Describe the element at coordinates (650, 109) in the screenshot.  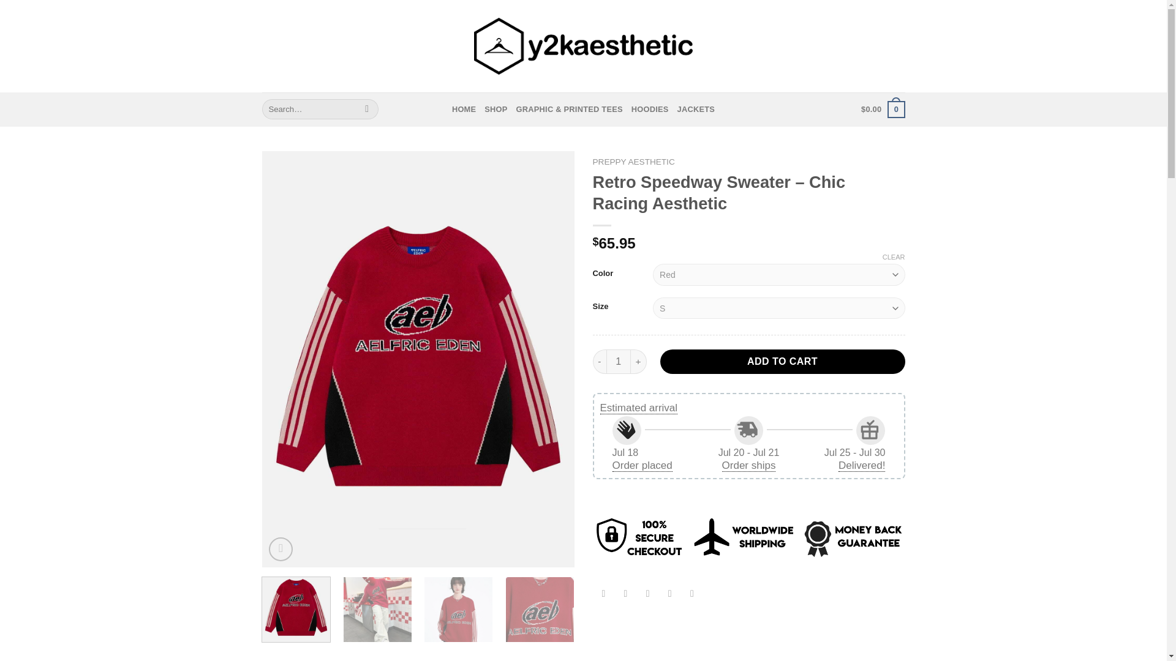
I see `HOODIES` at that location.